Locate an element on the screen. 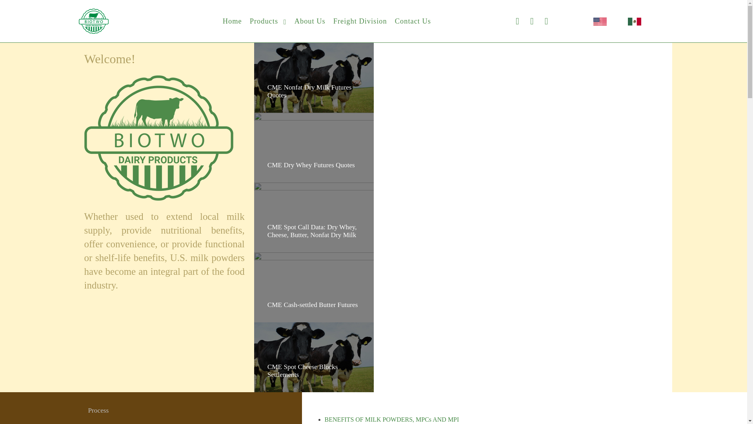  BENEFITS OF MILK POWDERS, MPCs AND MPI is located at coordinates (392, 419).